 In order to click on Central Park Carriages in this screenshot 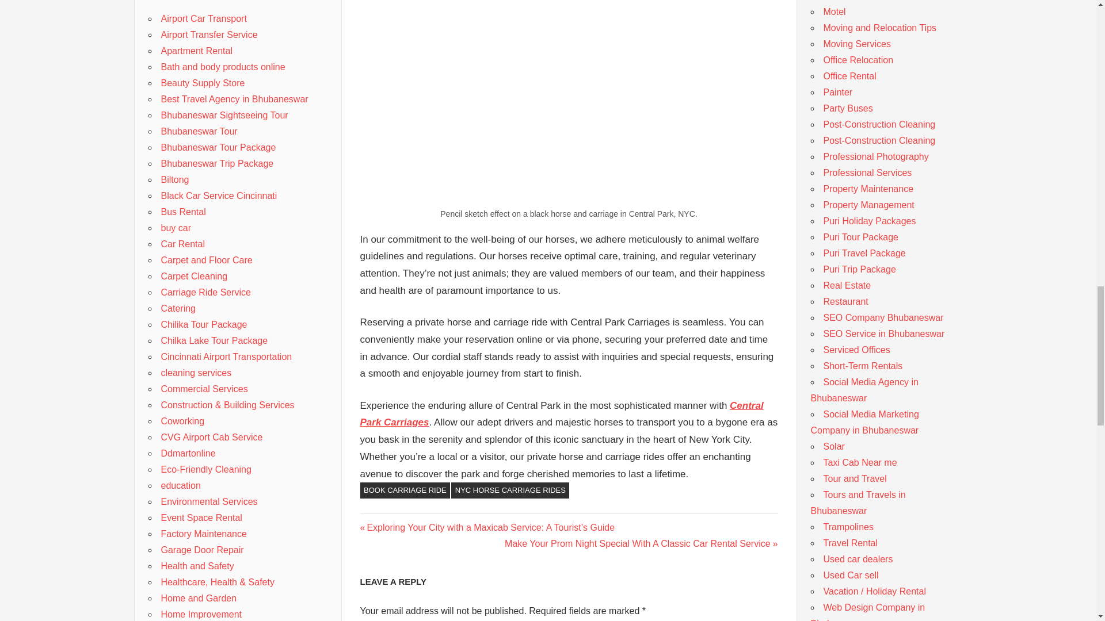, I will do `click(562, 414)`.